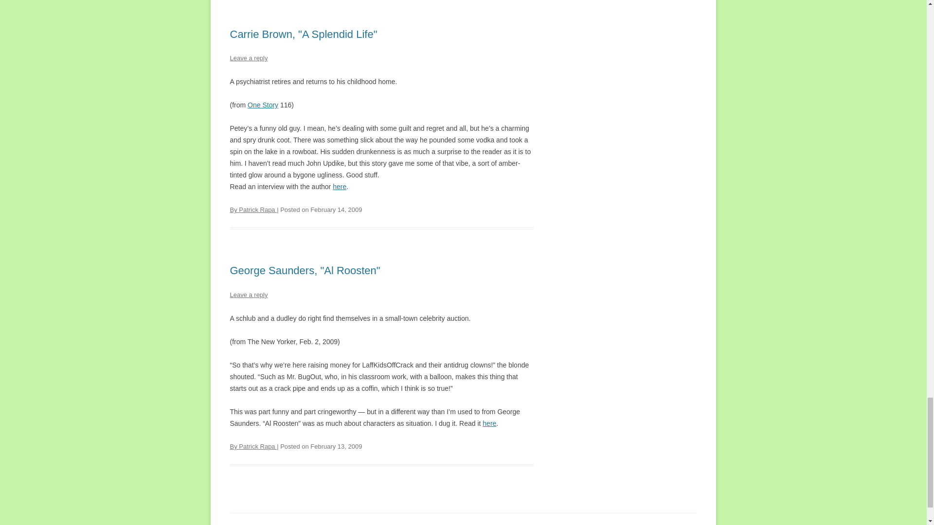 Image resolution: width=934 pixels, height=525 pixels. Describe the element at coordinates (304, 34) in the screenshot. I see `Carrie Brown, "A Splendid Life"` at that location.